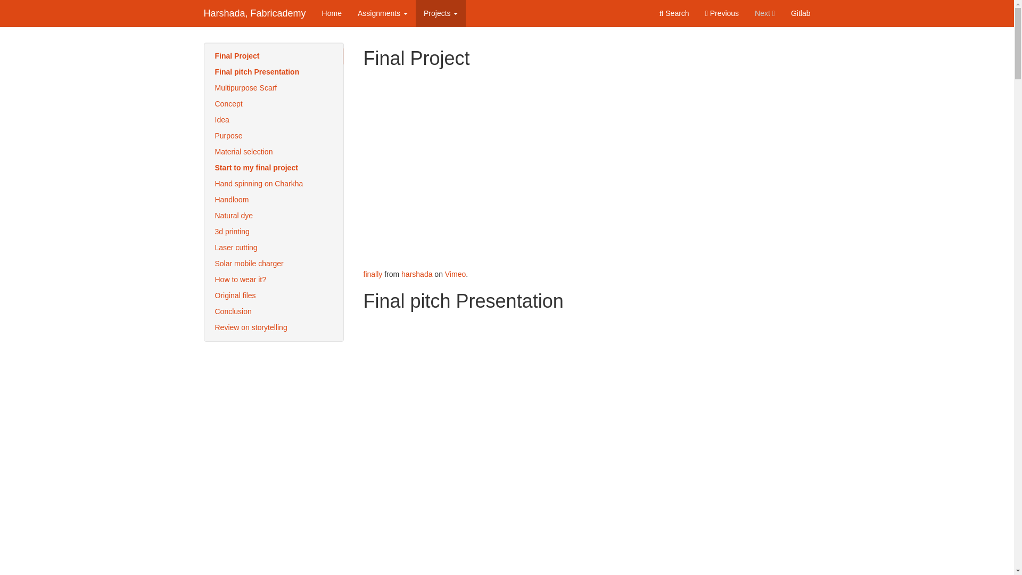 Image resolution: width=1022 pixels, height=575 pixels. What do you see at coordinates (274, 72) in the screenshot?
I see `Final pitch Presentation` at bounding box center [274, 72].